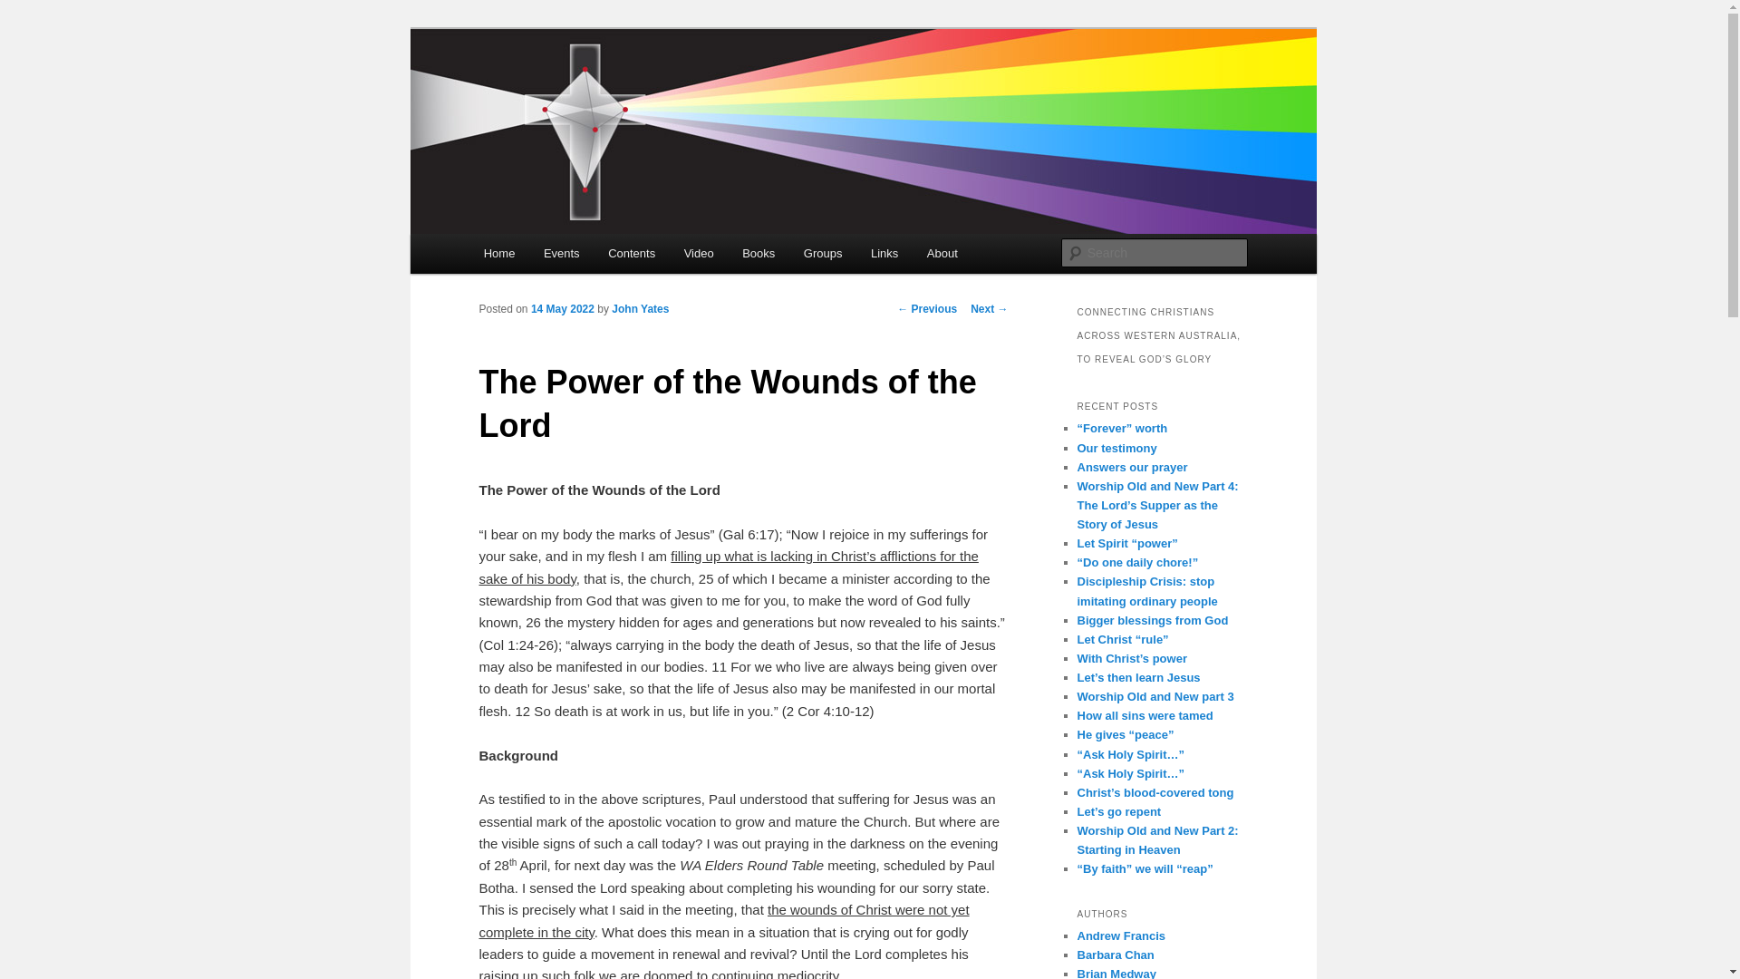 Image resolution: width=1740 pixels, height=979 pixels. What do you see at coordinates (1115, 955) in the screenshot?
I see `Barbara Chan` at bounding box center [1115, 955].